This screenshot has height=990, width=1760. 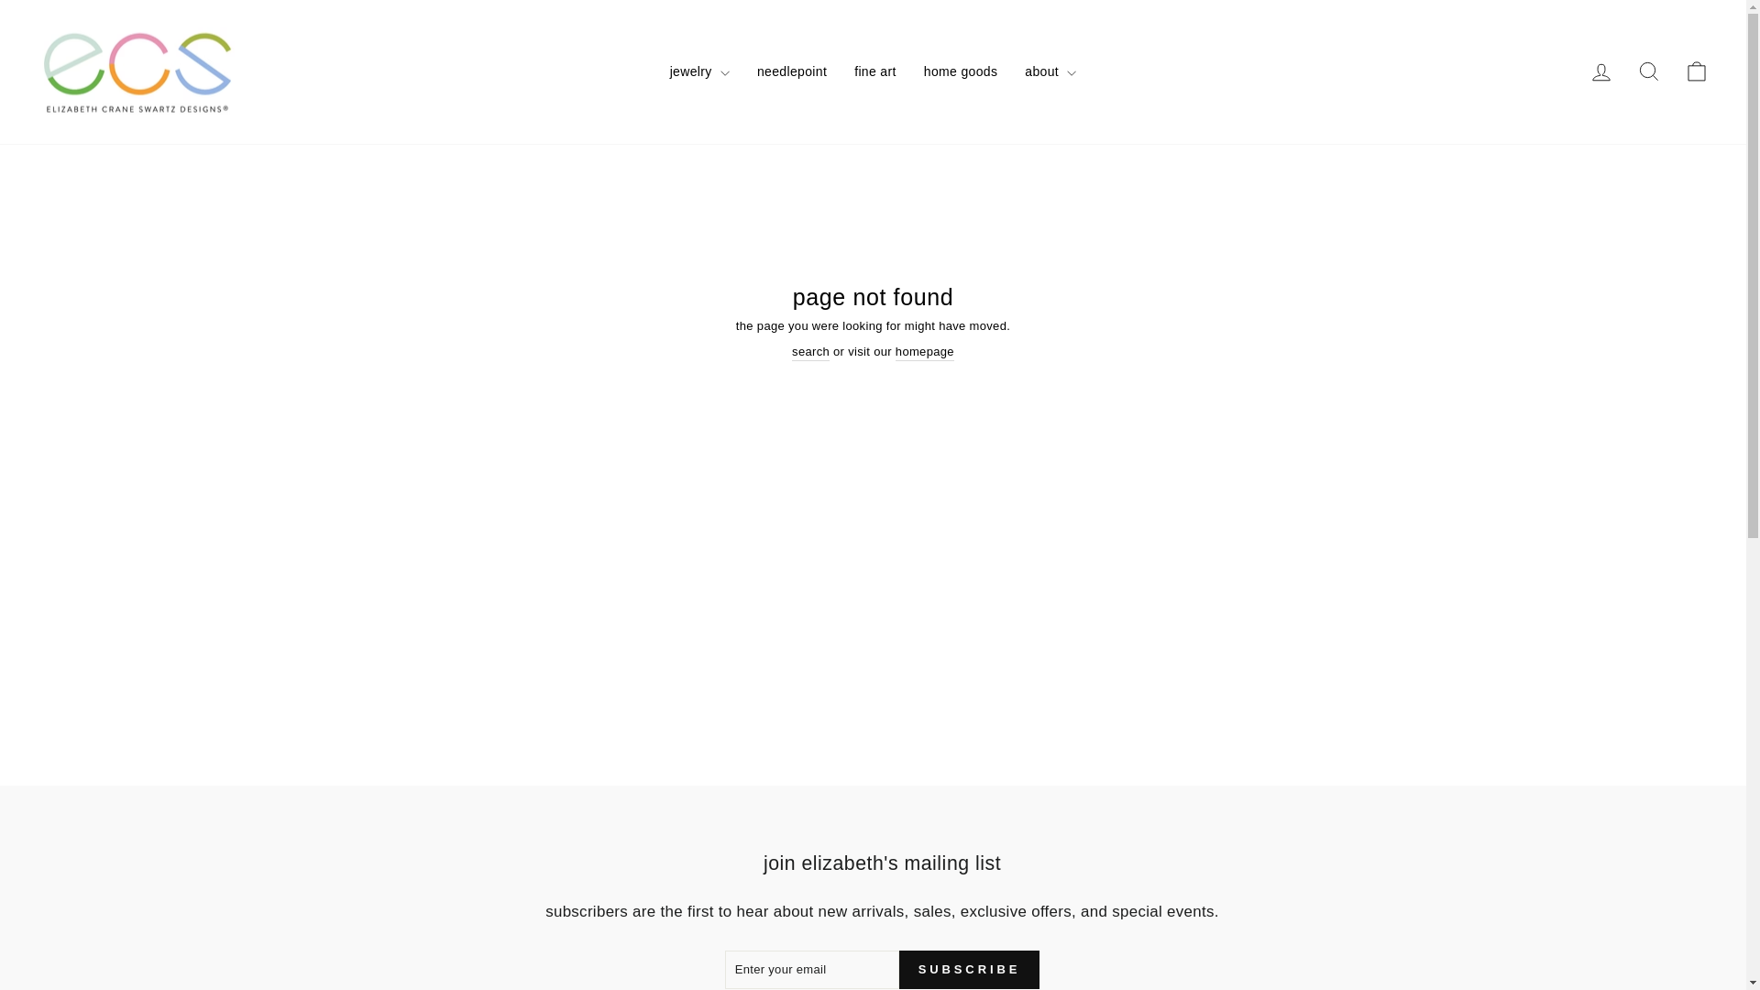 What do you see at coordinates (1648, 71) in the screenshot?
I see `icon-bag-minimal` at bounding box center [1648, 71].